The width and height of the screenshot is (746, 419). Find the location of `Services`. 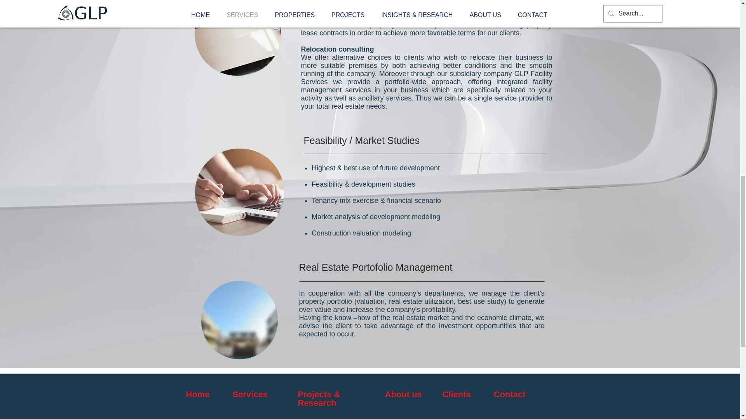

Services is located at coordinates (250, 394).